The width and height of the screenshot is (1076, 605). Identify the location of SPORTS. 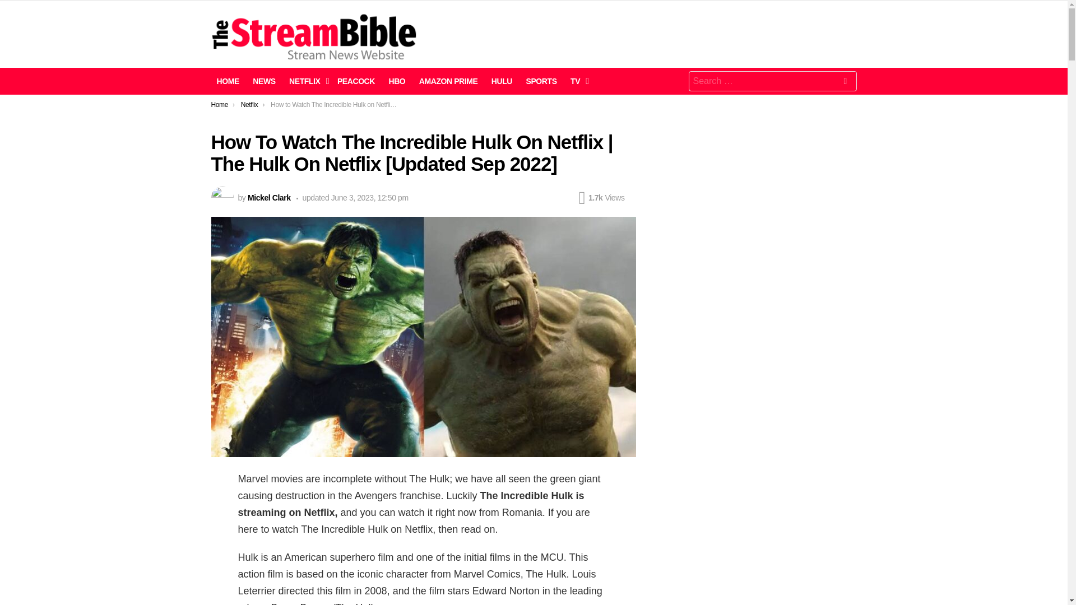
(540, 81).